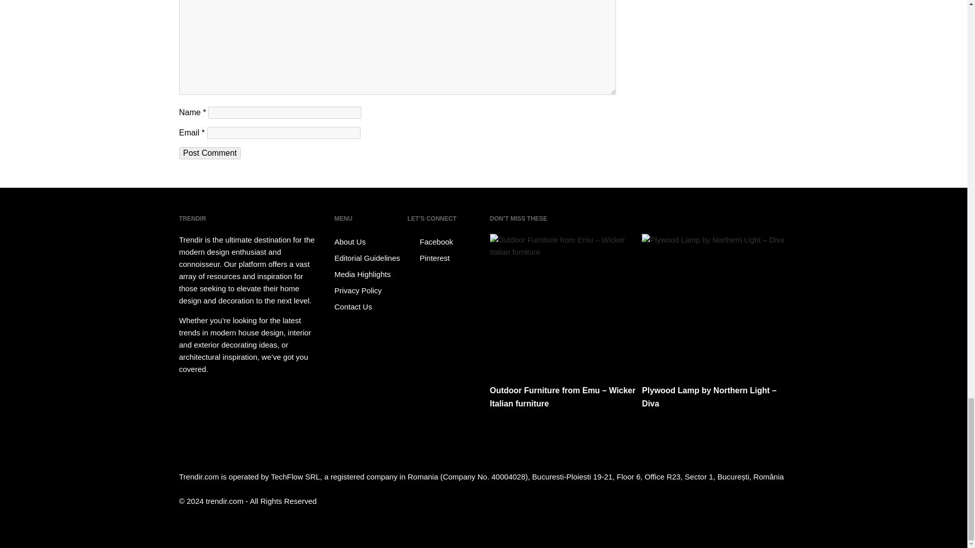 The width and height of the screenshot is (975, 548). Describe the element at coordinates (369, 258) in the screenshot. I see `Trendir Editorial Guidelines` at that location.